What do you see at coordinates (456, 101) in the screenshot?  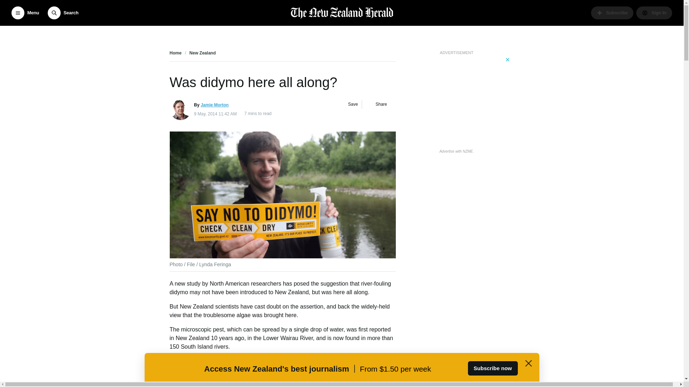 I see `3rd party ad content` at bounding box center [456, 101].